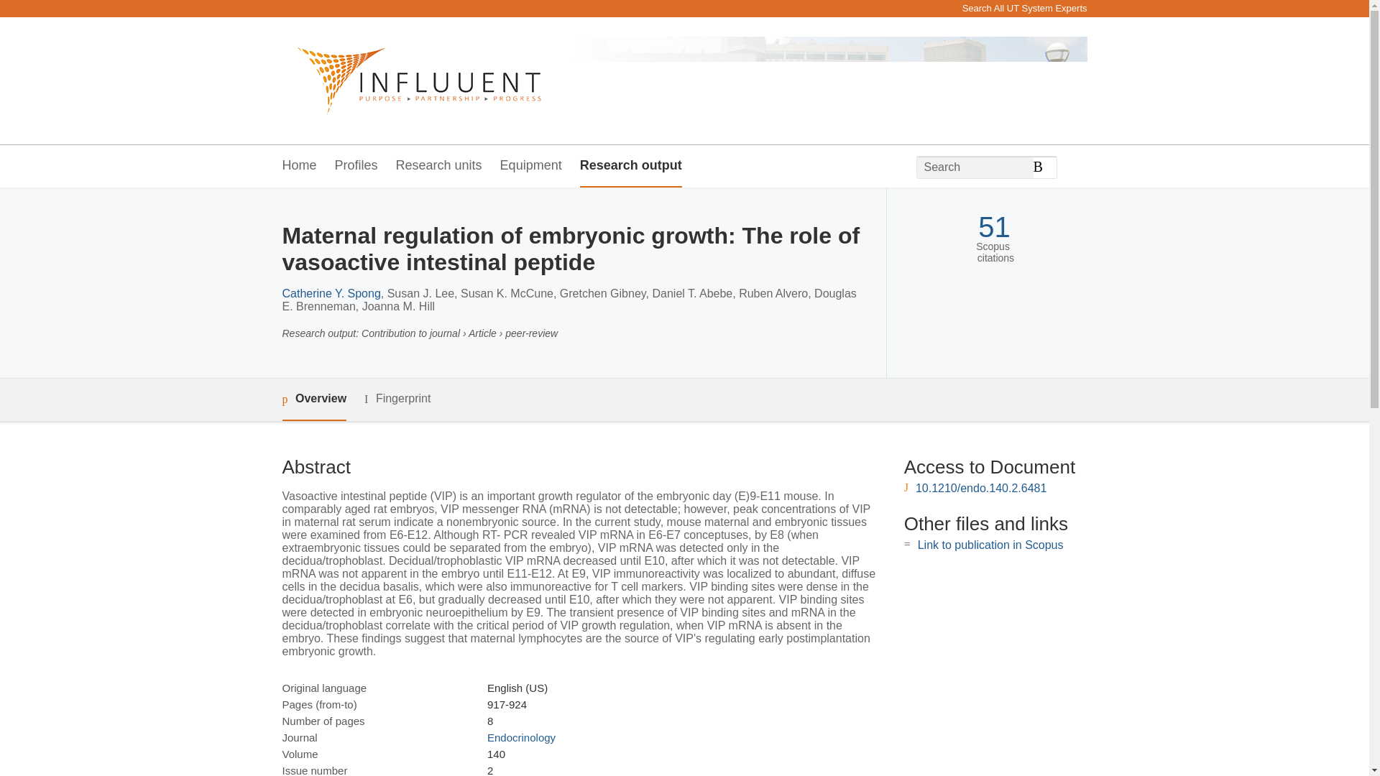 This screenshot has width=1380, height=776. What do you see at coordinates (990, 545) in the screenshot?
I see `Link to publication in Scopus` at bounding box center [990, 545].